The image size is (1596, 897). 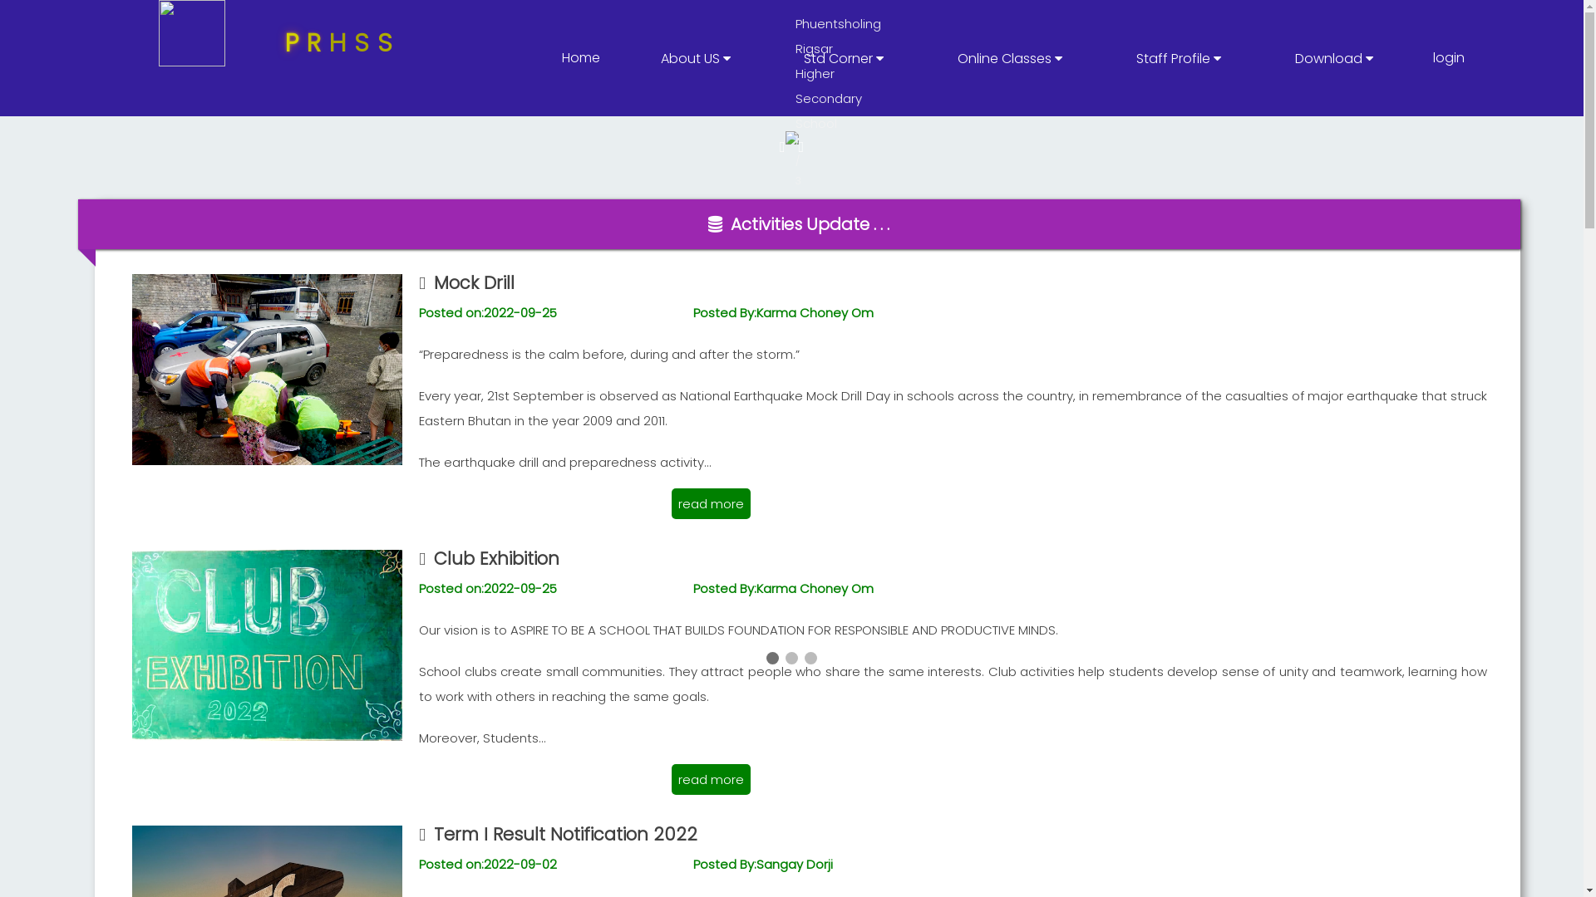 What do you see at coordinates (1179, 58) in the screenshot?
I see `Staff Profile` at bounding box center [1179, 58].